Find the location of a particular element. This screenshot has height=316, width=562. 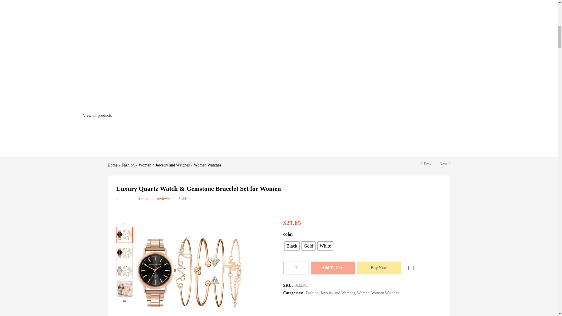

Waterproof Foldable Changing Mat for Newborns is located at coordinates (41, 115).